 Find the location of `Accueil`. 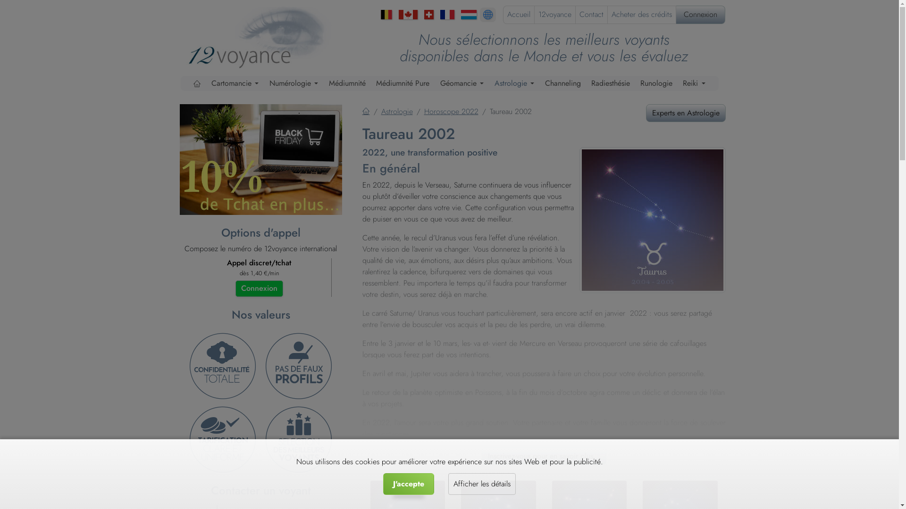

Accueil is located at coordinates (366, 111).